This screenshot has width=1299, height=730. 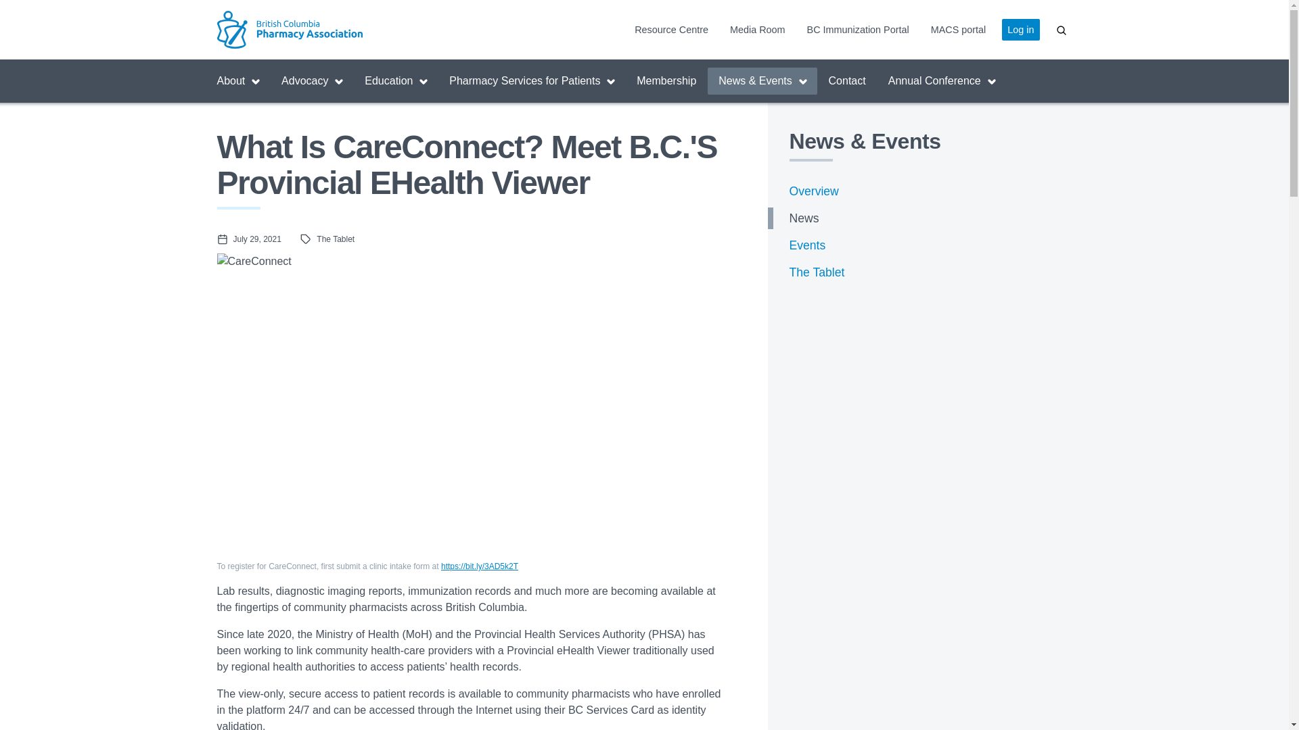 I want to click on Open Search, so click(x=1061, y=30).